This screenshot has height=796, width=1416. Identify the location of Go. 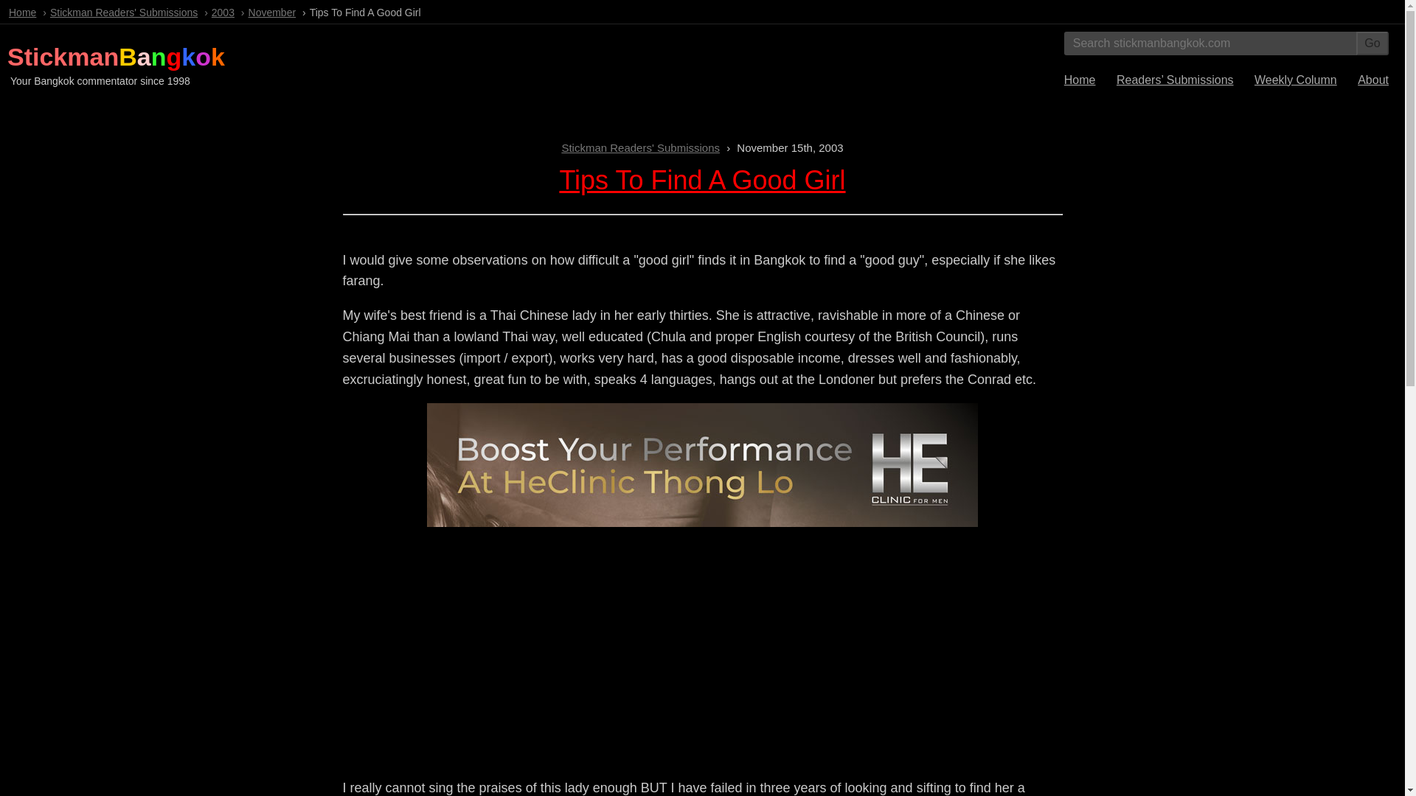
(1372, 43).